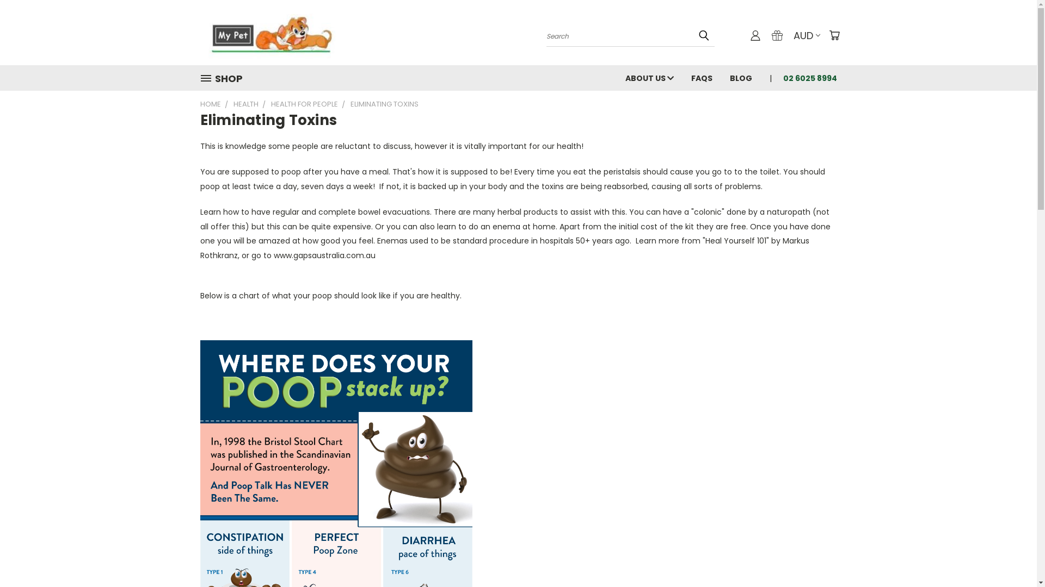  What do you see at coordinates (211, 104) in the screenshot?
I see `HOME` at bounding box center [211, 104].